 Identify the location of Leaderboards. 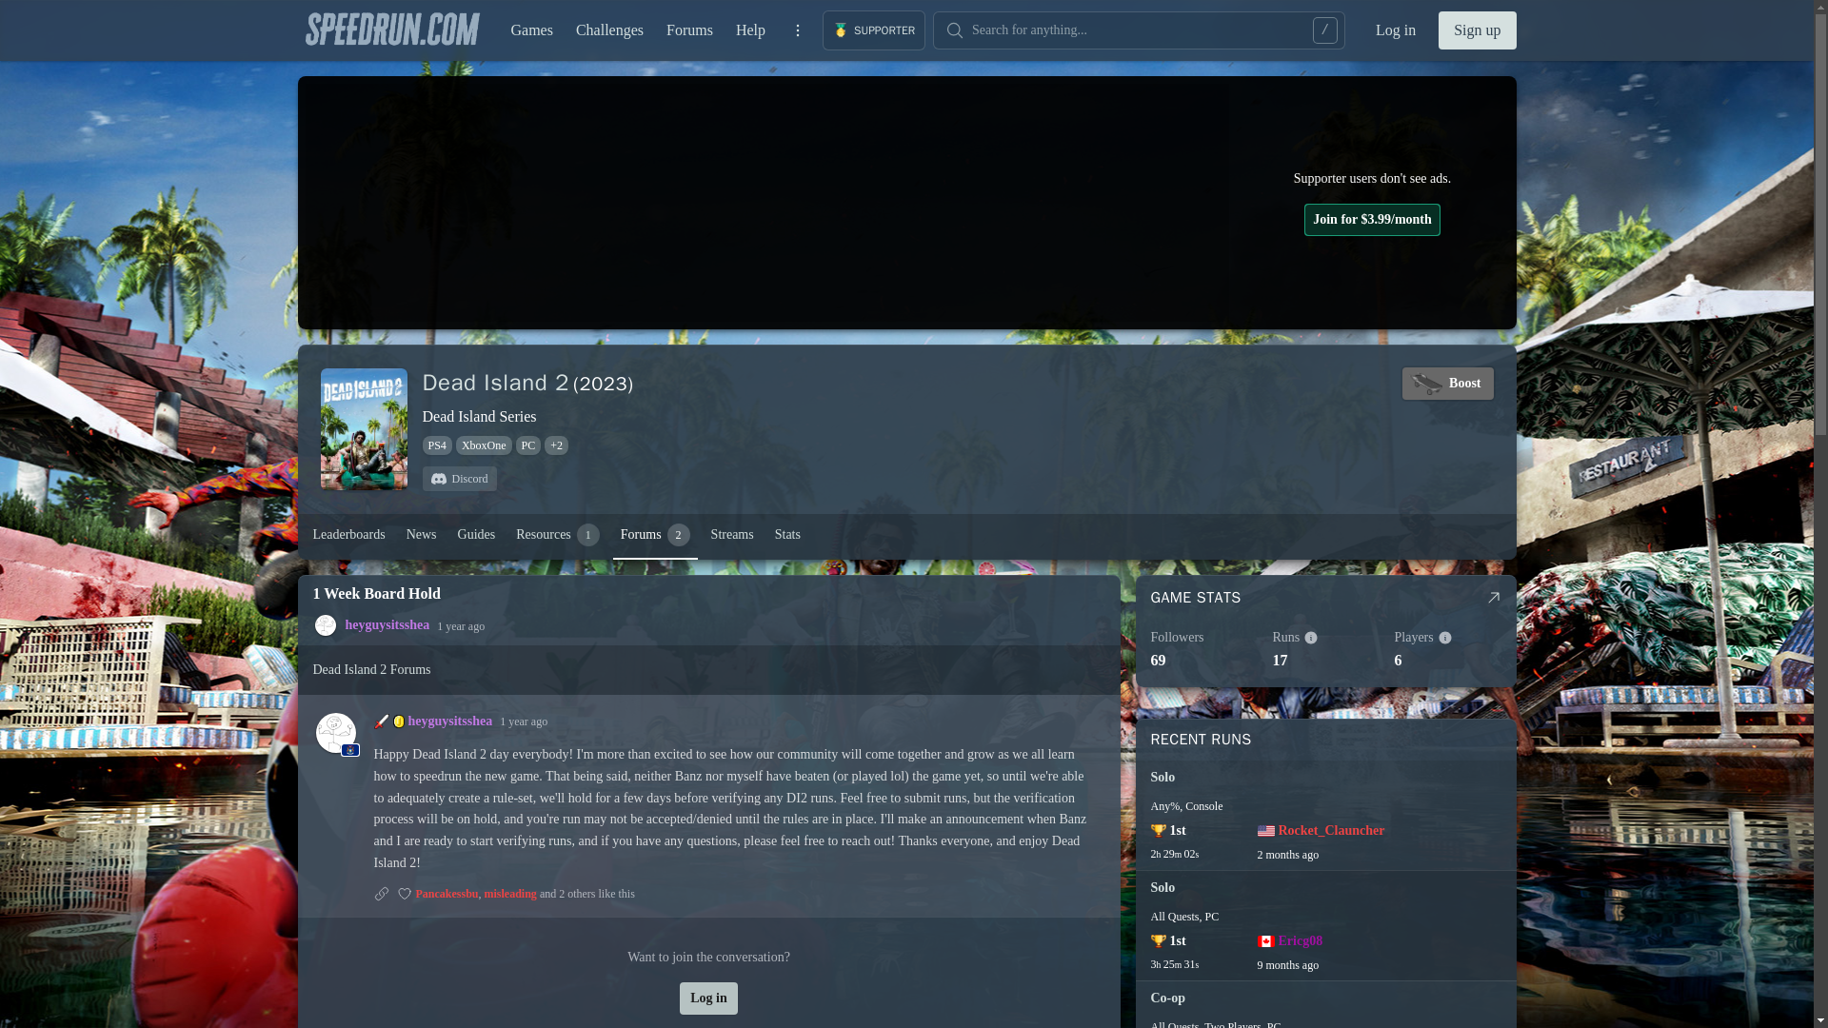
(348, 535).